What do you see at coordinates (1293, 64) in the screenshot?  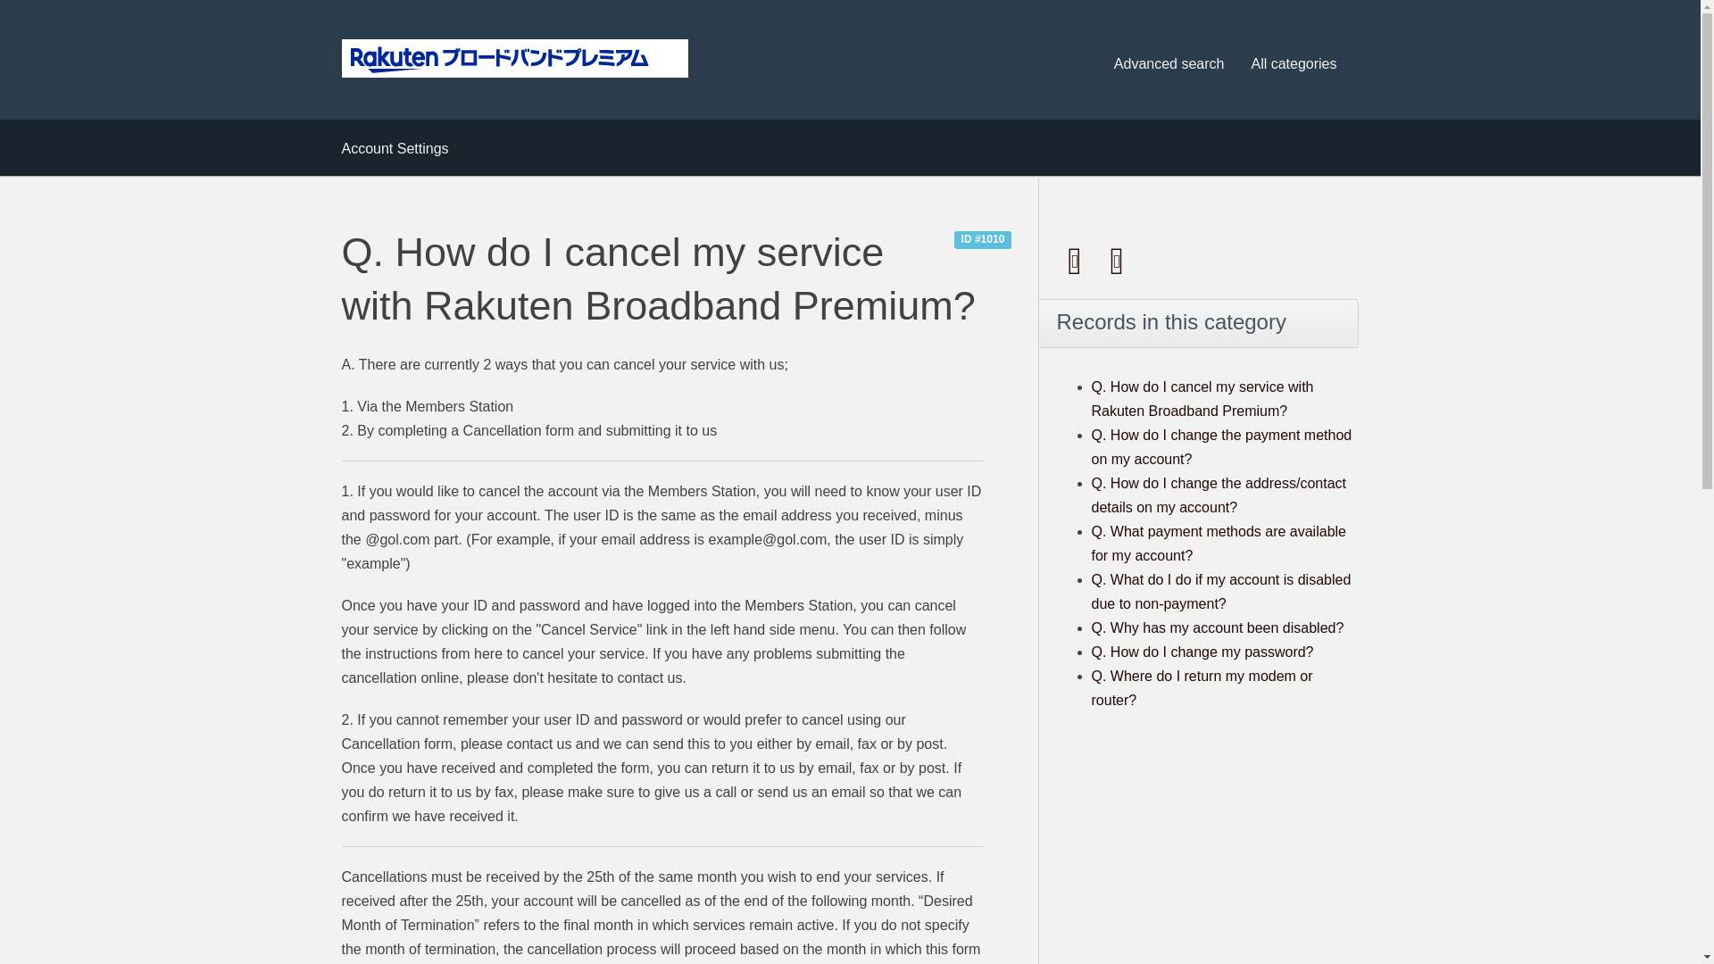 I see `All categories` at bounding box center [1293, 64].